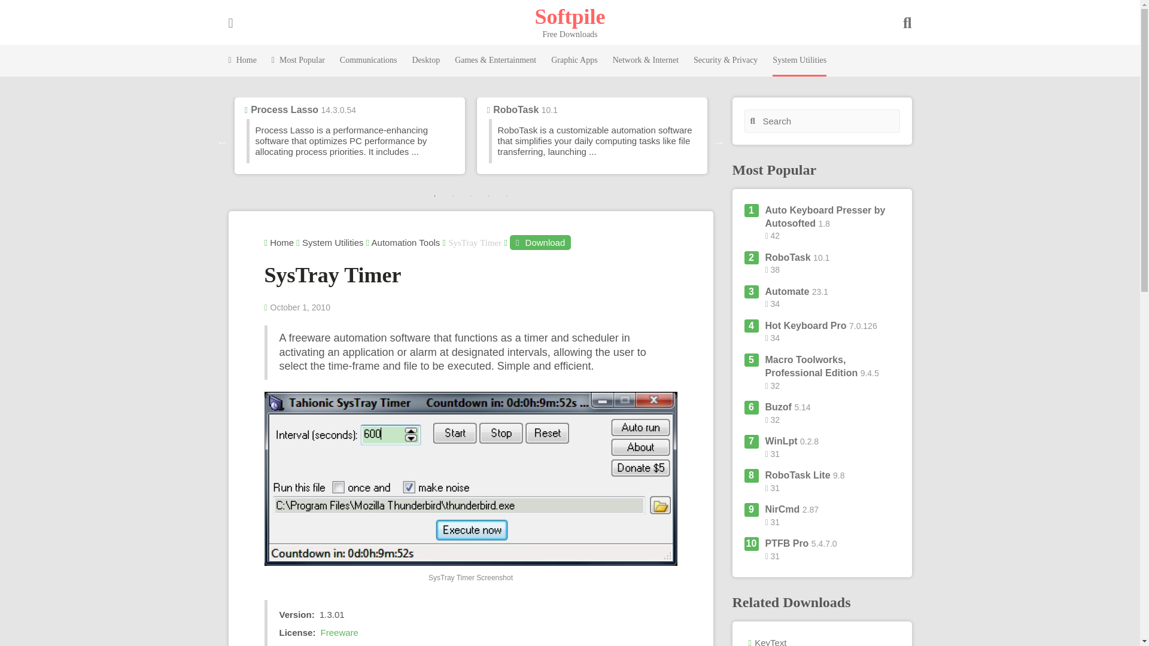 Image resolution: width=1149 pixels, height=646 pixels. What do you see at coordinates (369, 60) in the screenshot?
I see `Communications` at bounding box center [369, 60].